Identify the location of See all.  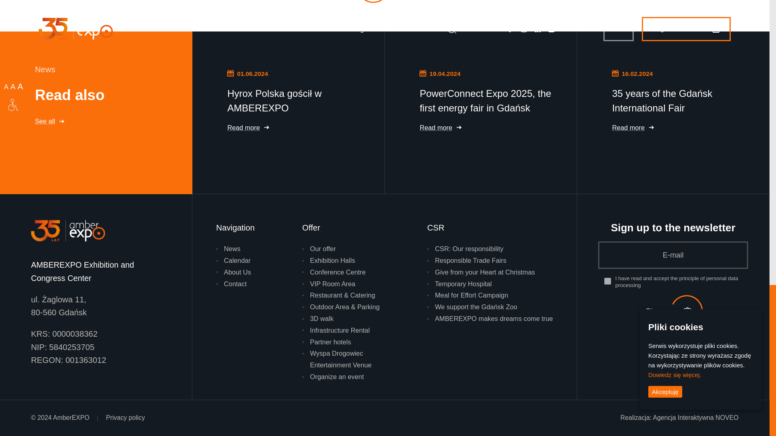
(385, 2).